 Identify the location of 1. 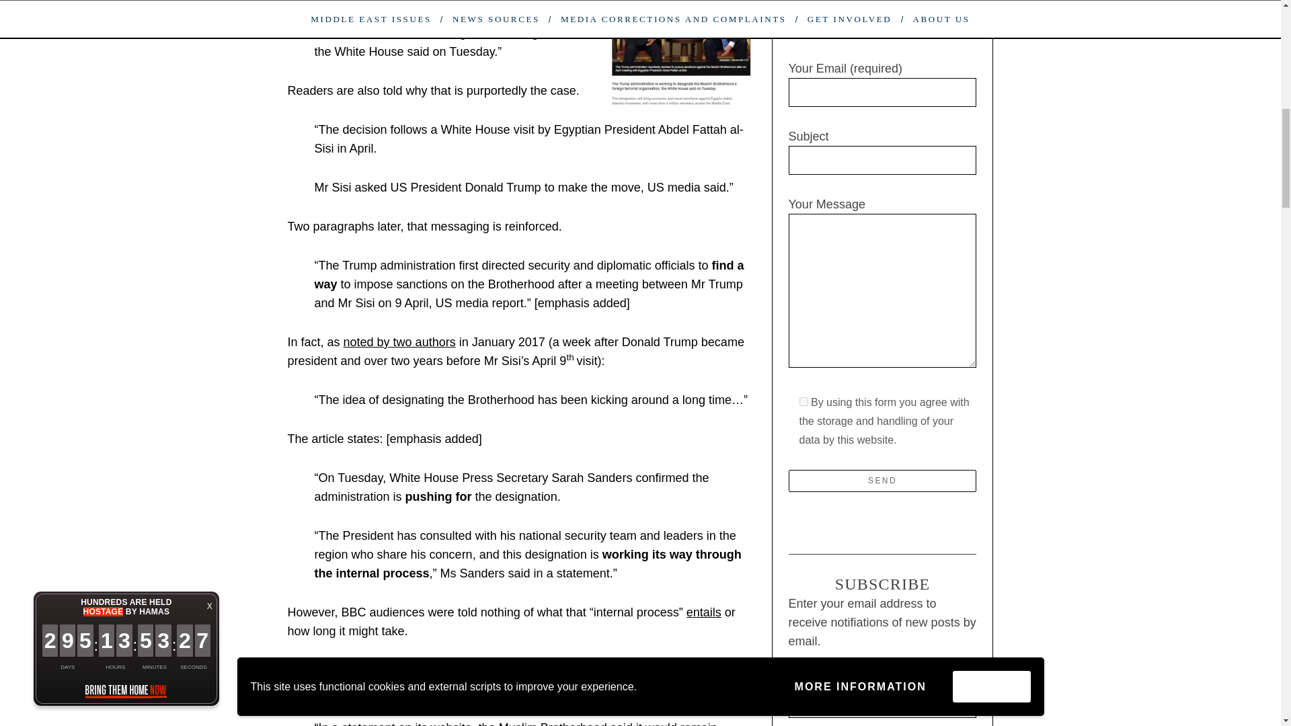
(803, 401).